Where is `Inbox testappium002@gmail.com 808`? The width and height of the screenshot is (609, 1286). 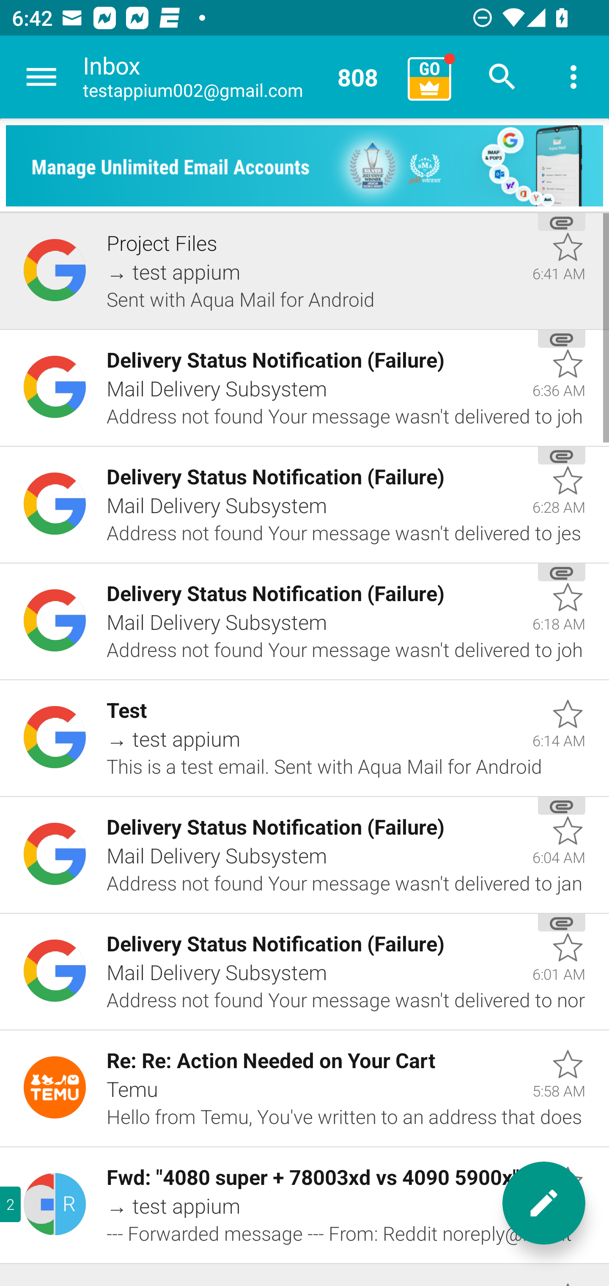
Inbox testappium002@gmail.com 808 is located at coordinates (239, 77).